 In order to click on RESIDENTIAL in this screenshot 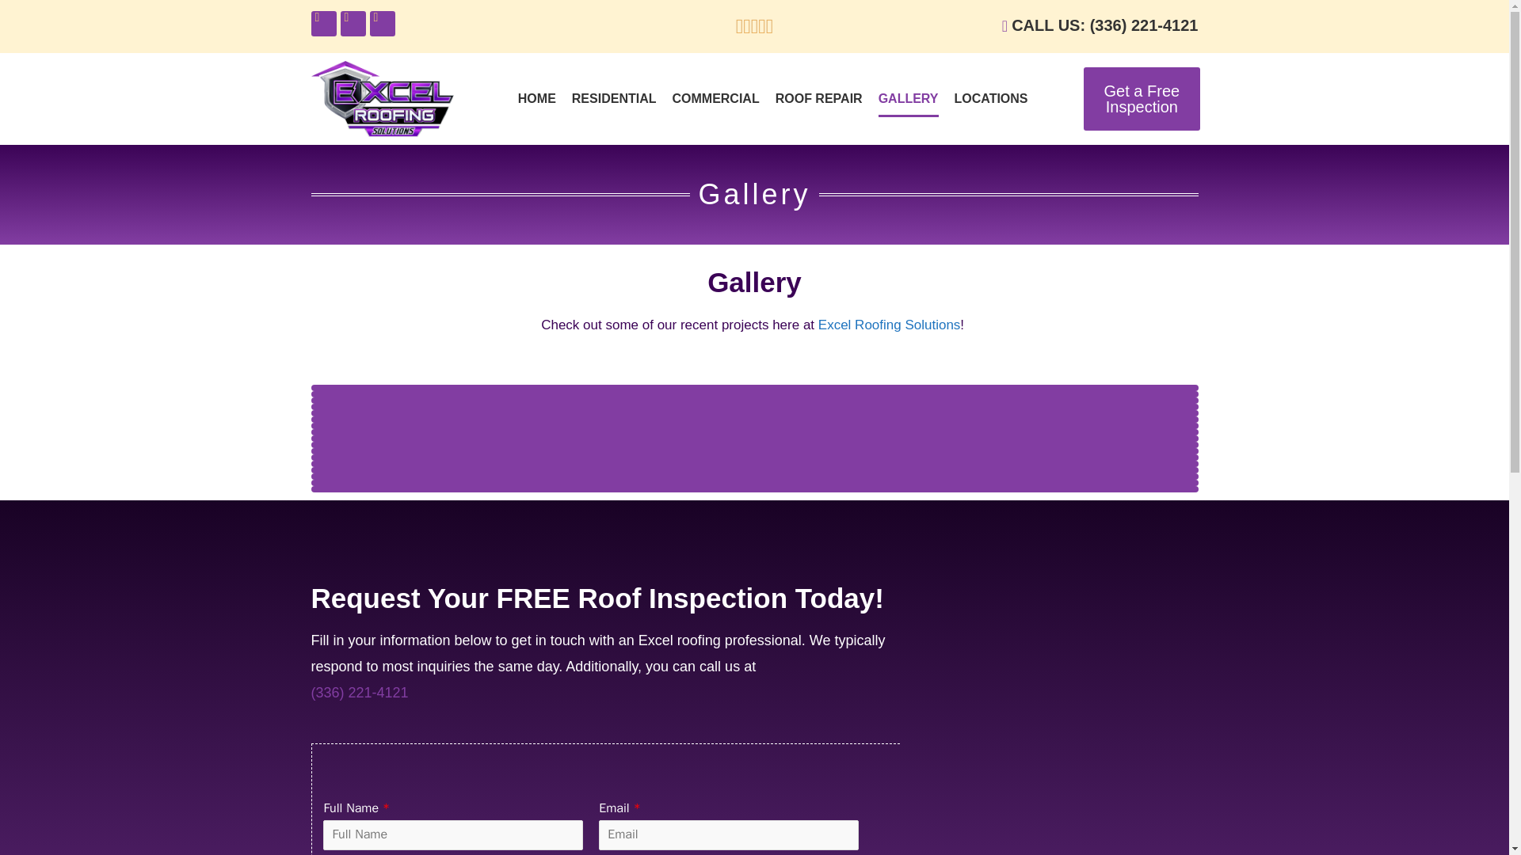, I will do `click(614, 98)`.